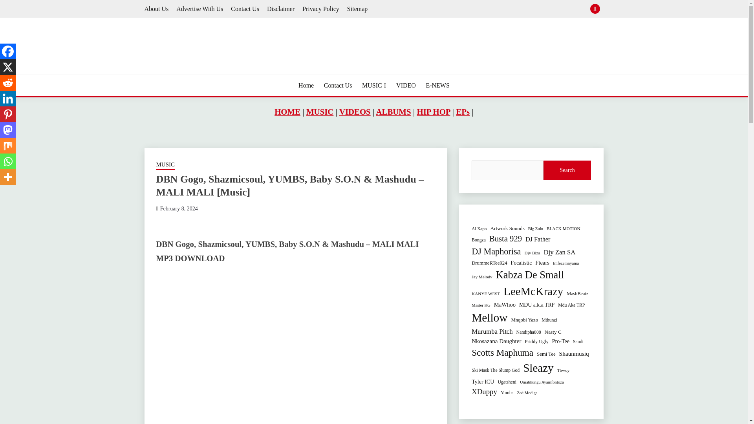 The image size is (754, 424). I want to click on X, so click(8, 67).